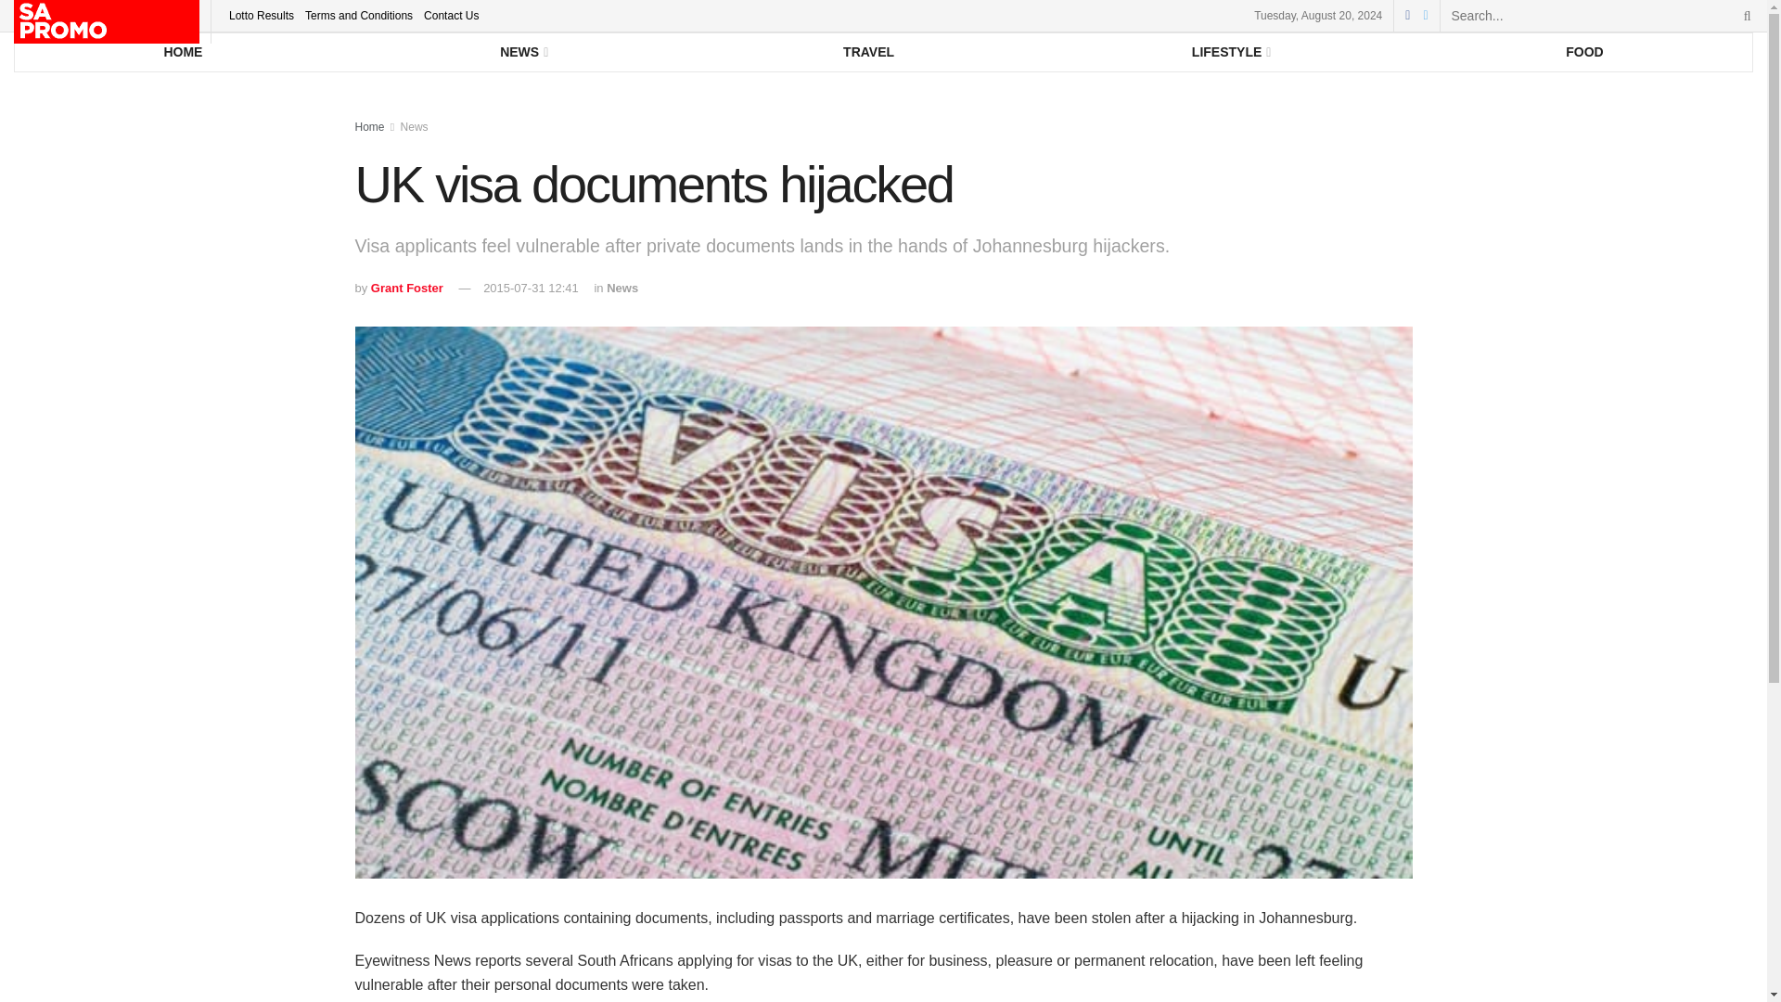 The width and height of the screenshot is (1781, 1002). I want to click on HOME, so click(182, 52).